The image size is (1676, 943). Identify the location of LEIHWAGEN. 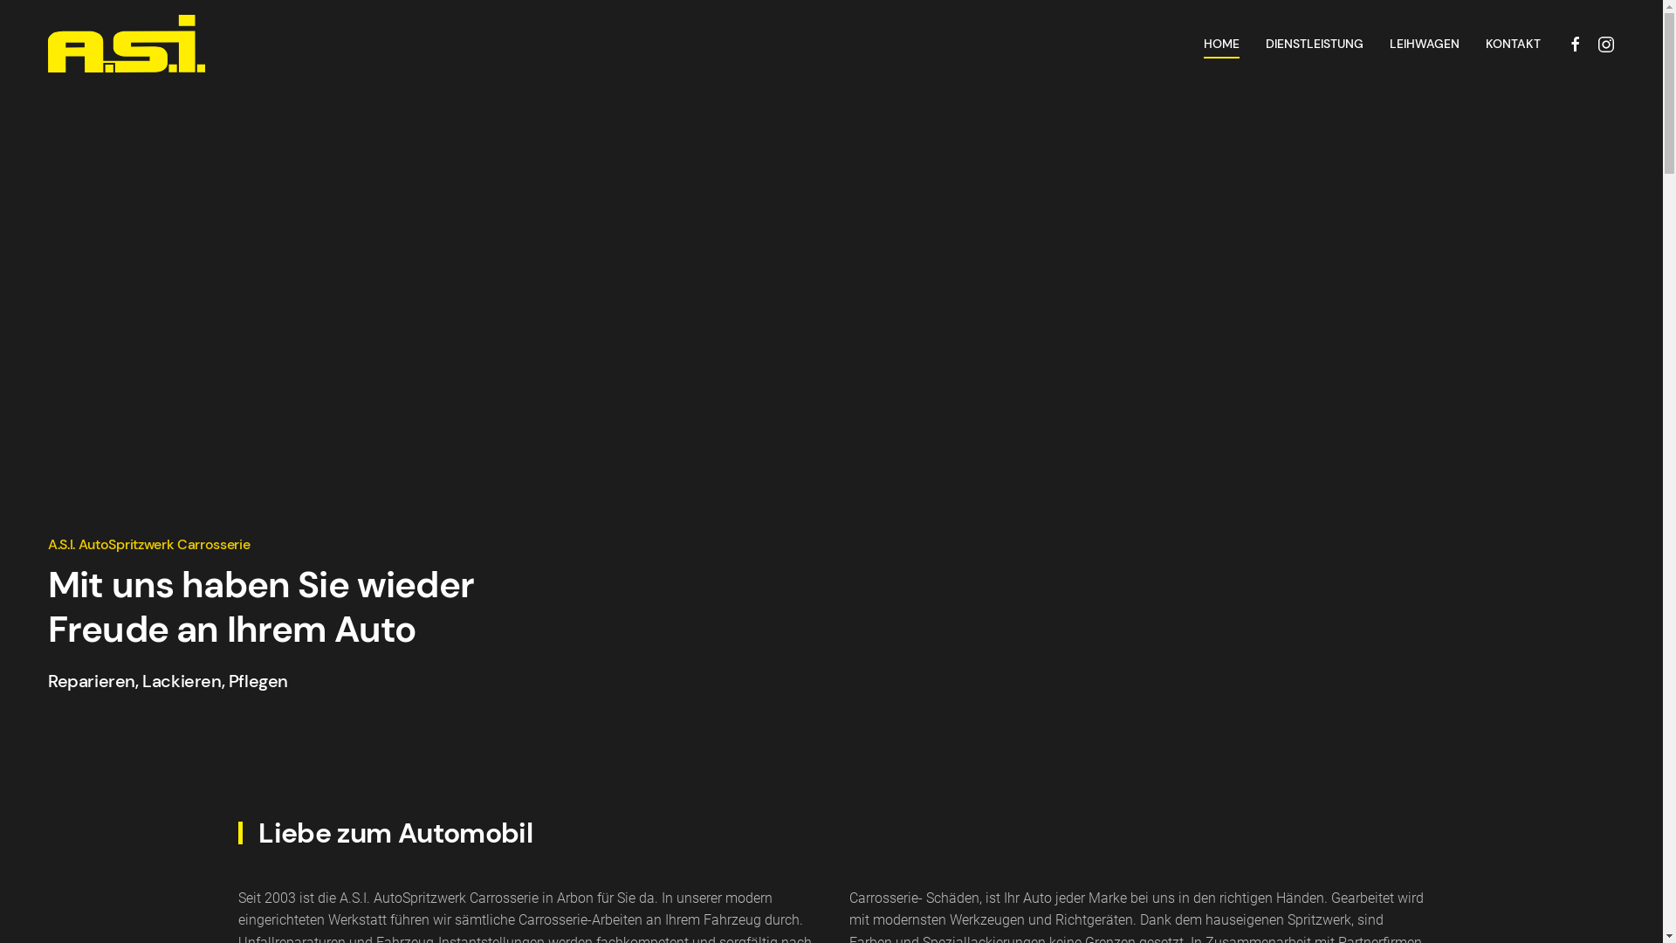
(1425, 44).